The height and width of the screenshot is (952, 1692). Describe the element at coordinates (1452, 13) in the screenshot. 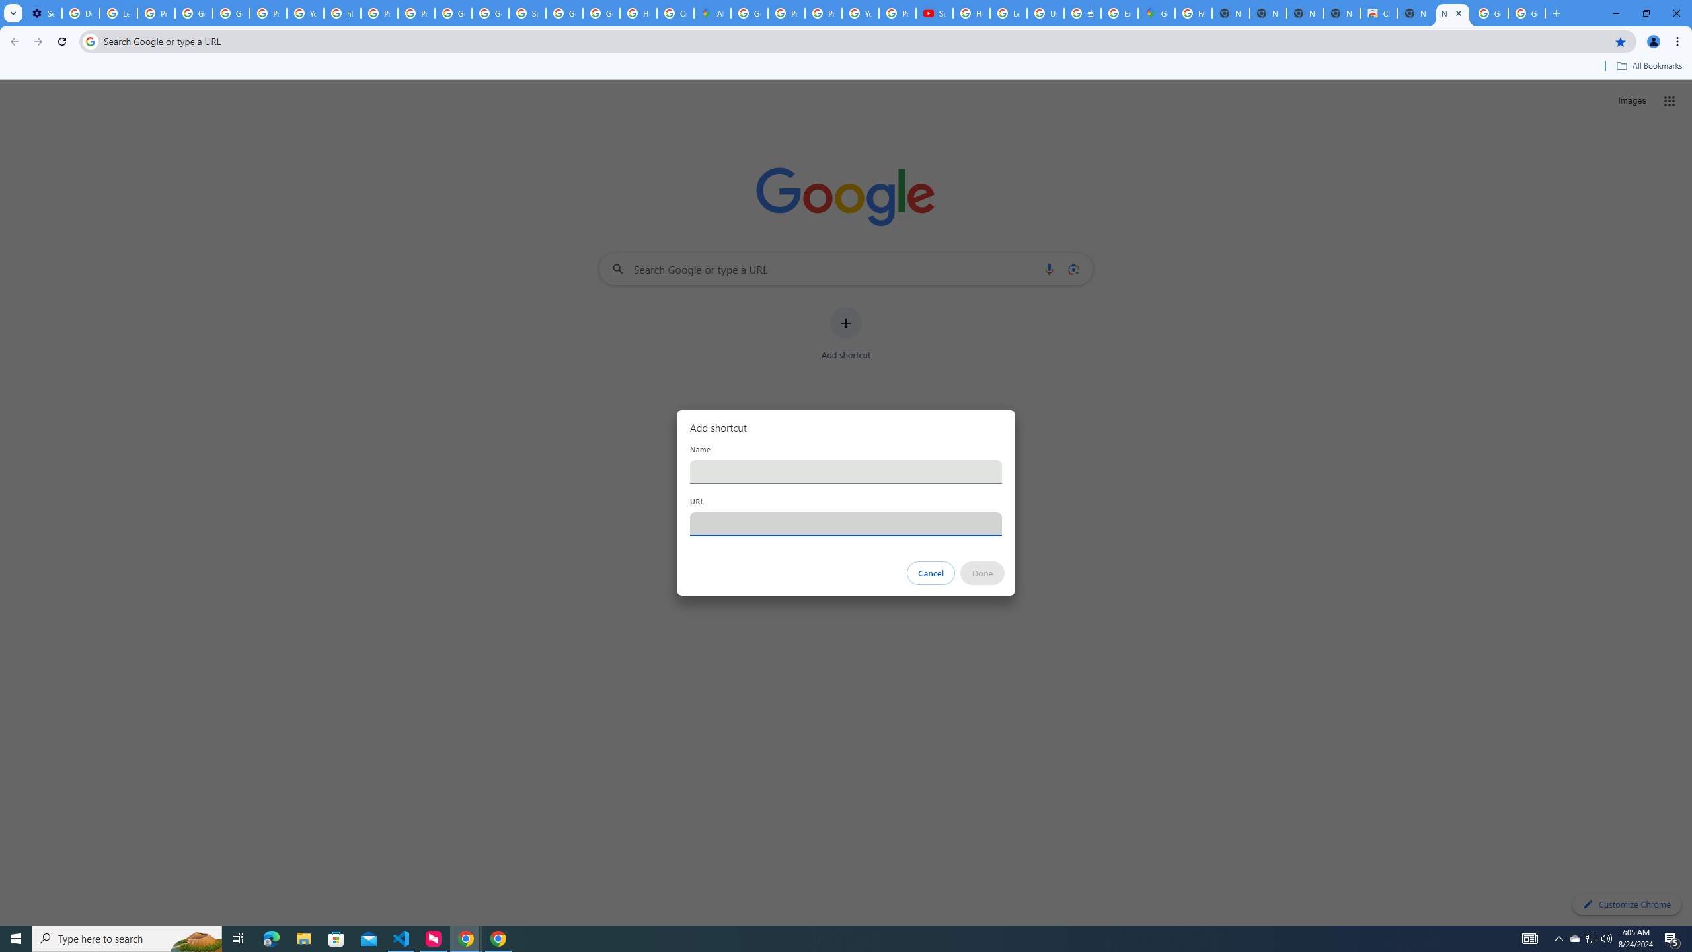

I see `New Tab` at that location.